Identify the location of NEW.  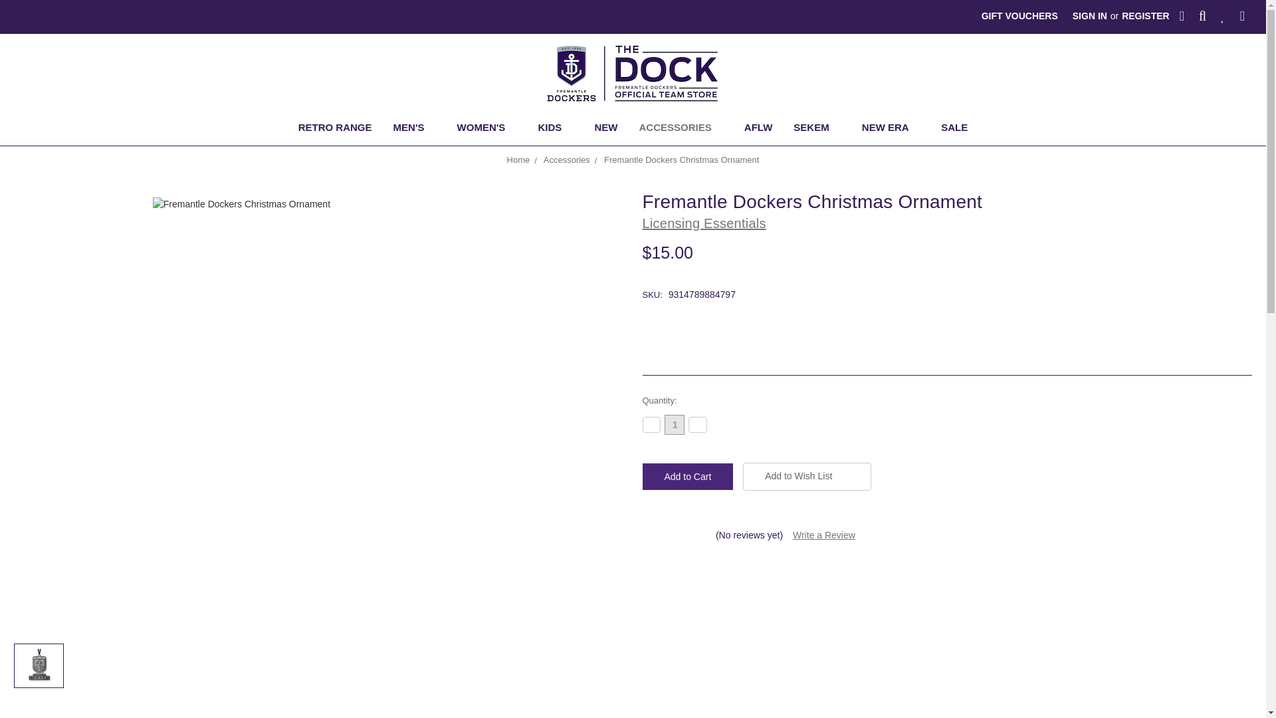
(605, 129).